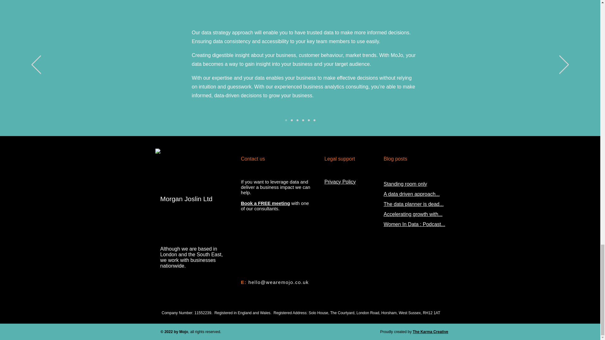  I want to click on A data driven approach..., so click(412, 194).